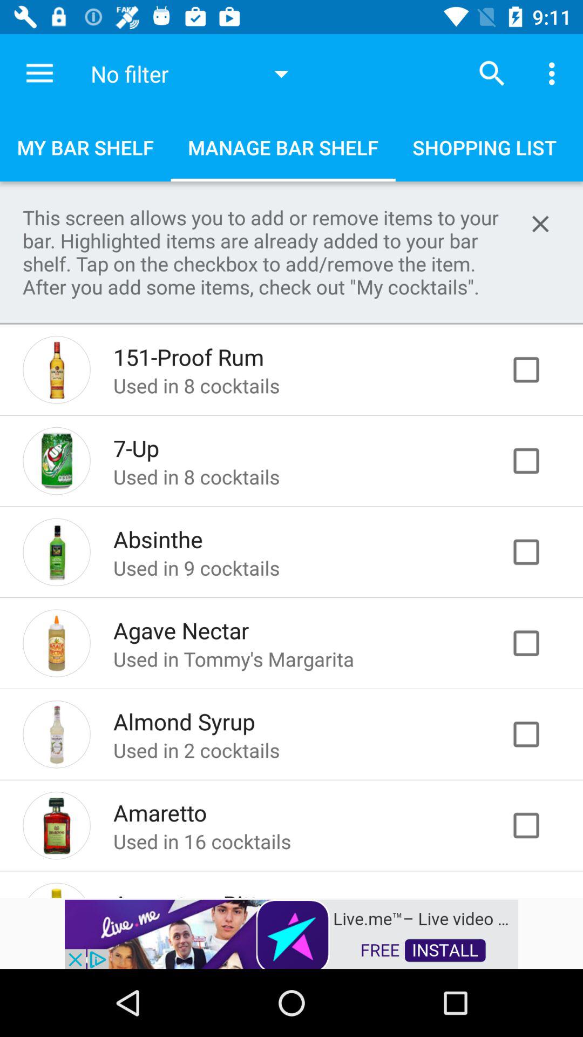  Describe the element at coordinates (540, 224) in the screenshot. I see `close announcement` at that location.